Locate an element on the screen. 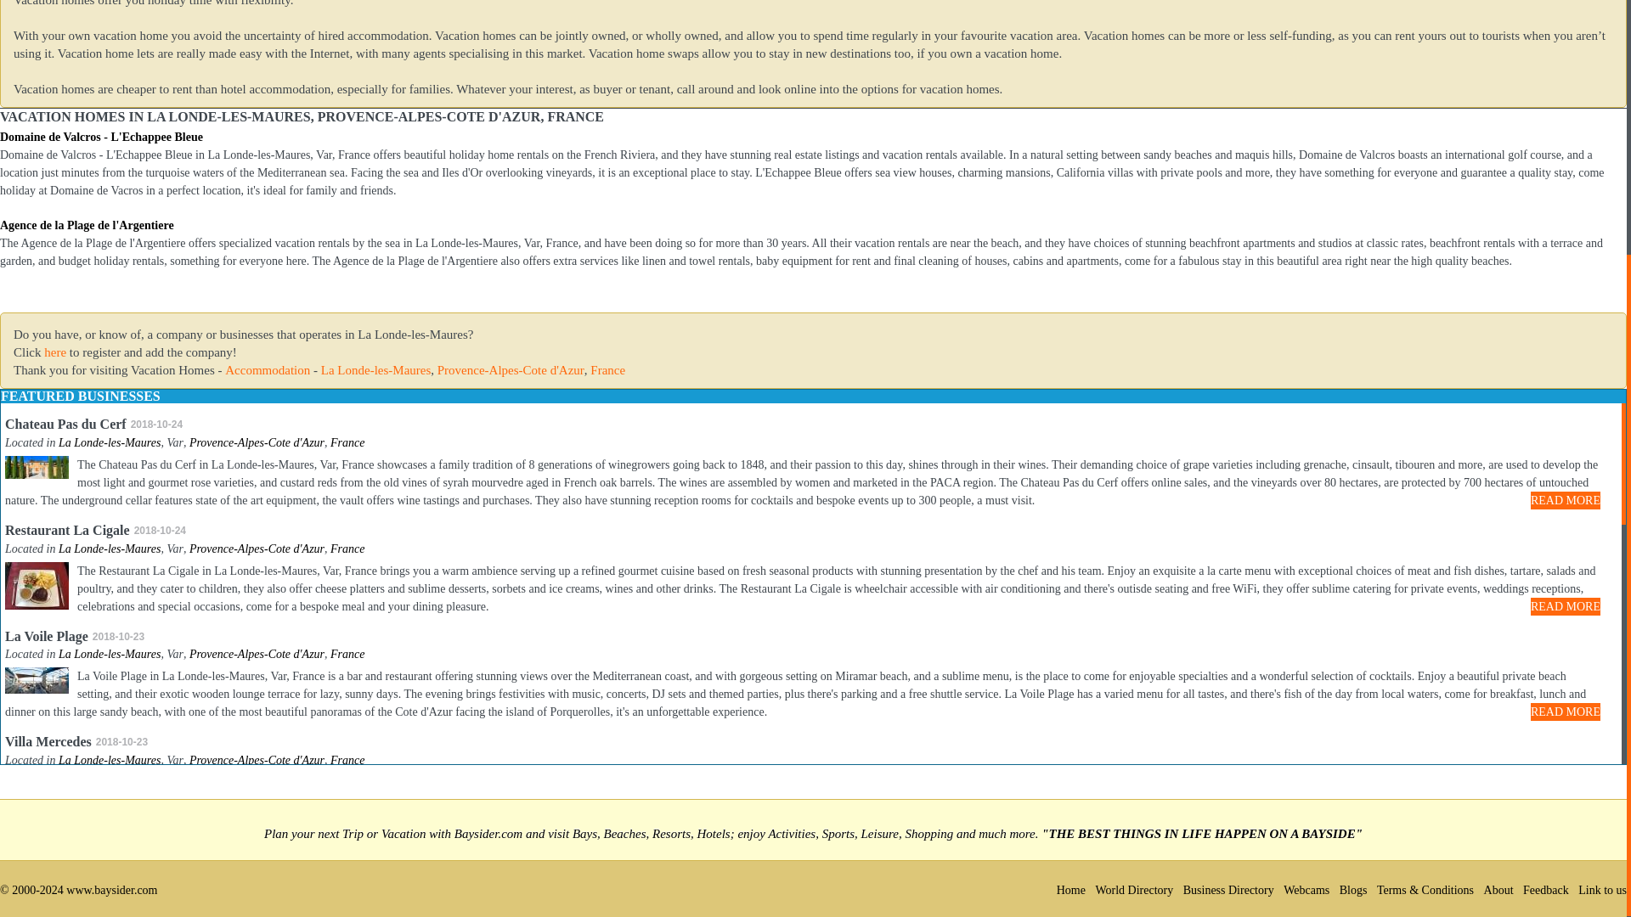  Businesses and services in La Londe-les-Maures is located at coordinates (109, 443).